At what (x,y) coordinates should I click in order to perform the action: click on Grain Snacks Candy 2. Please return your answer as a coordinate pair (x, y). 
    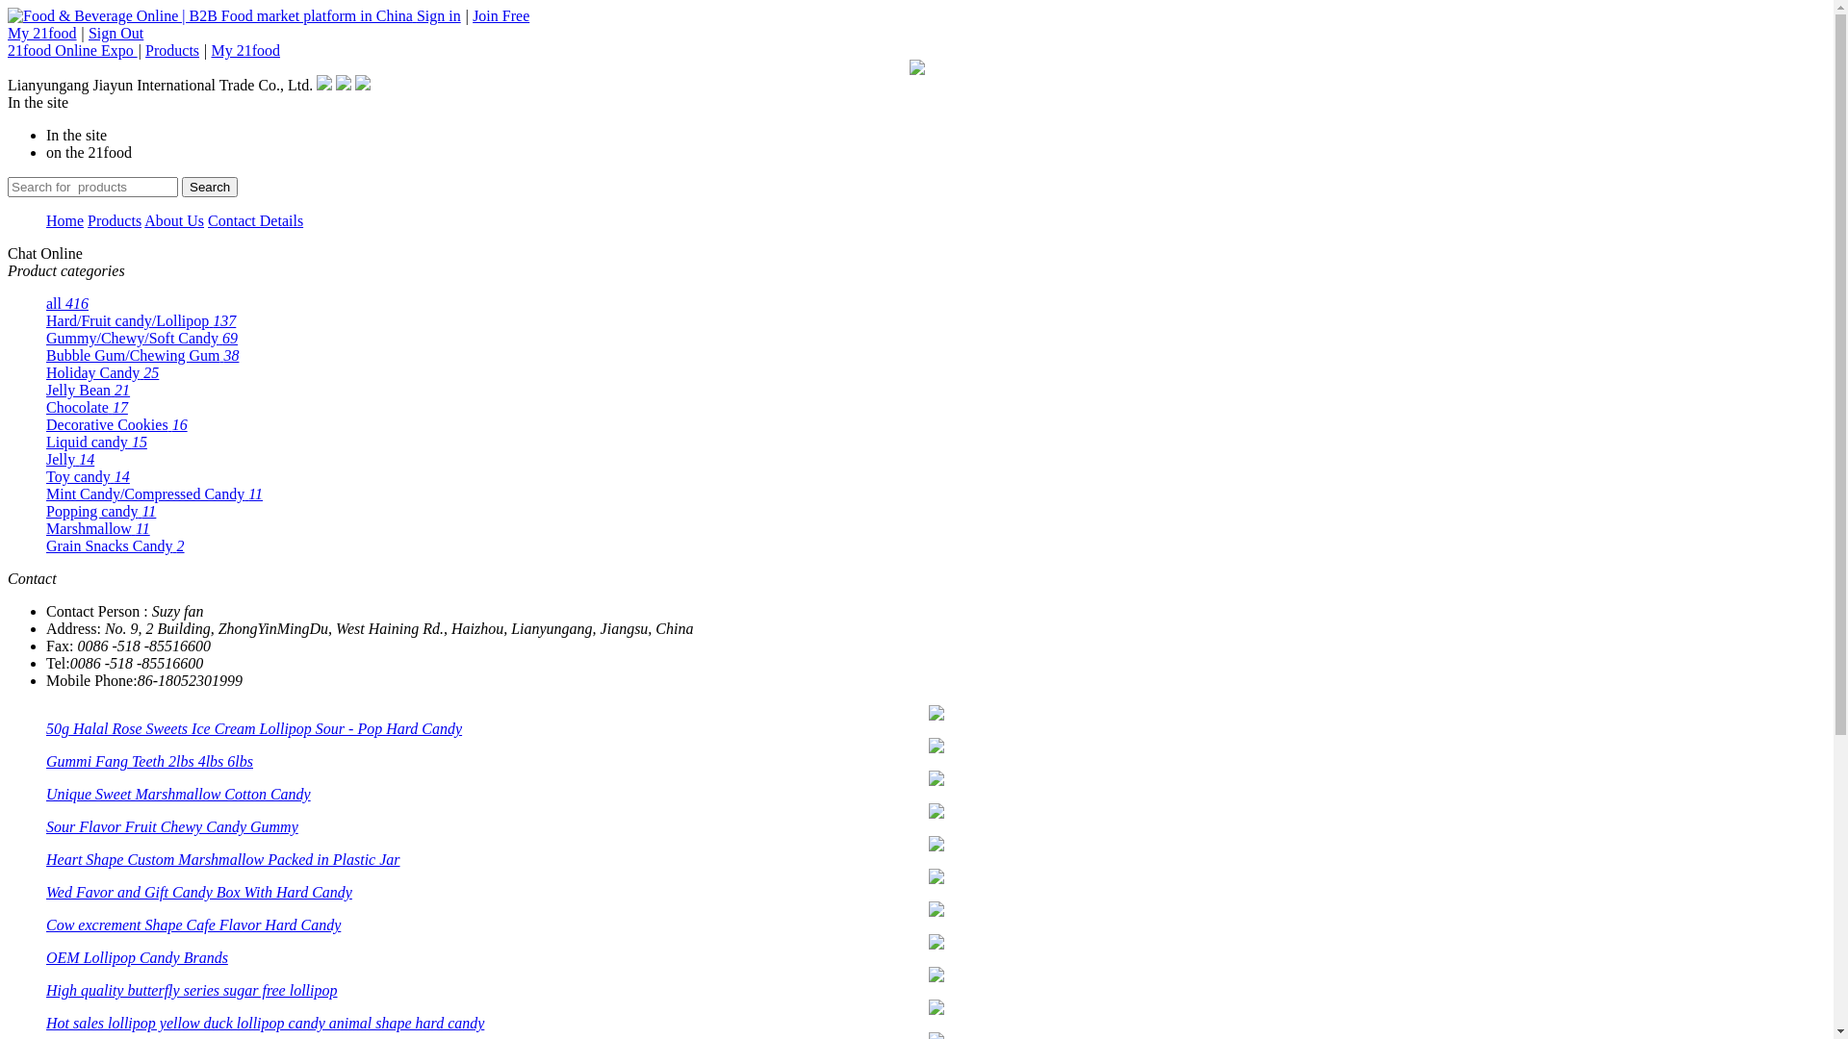
    Looking at the image, I should click on (115, 546).